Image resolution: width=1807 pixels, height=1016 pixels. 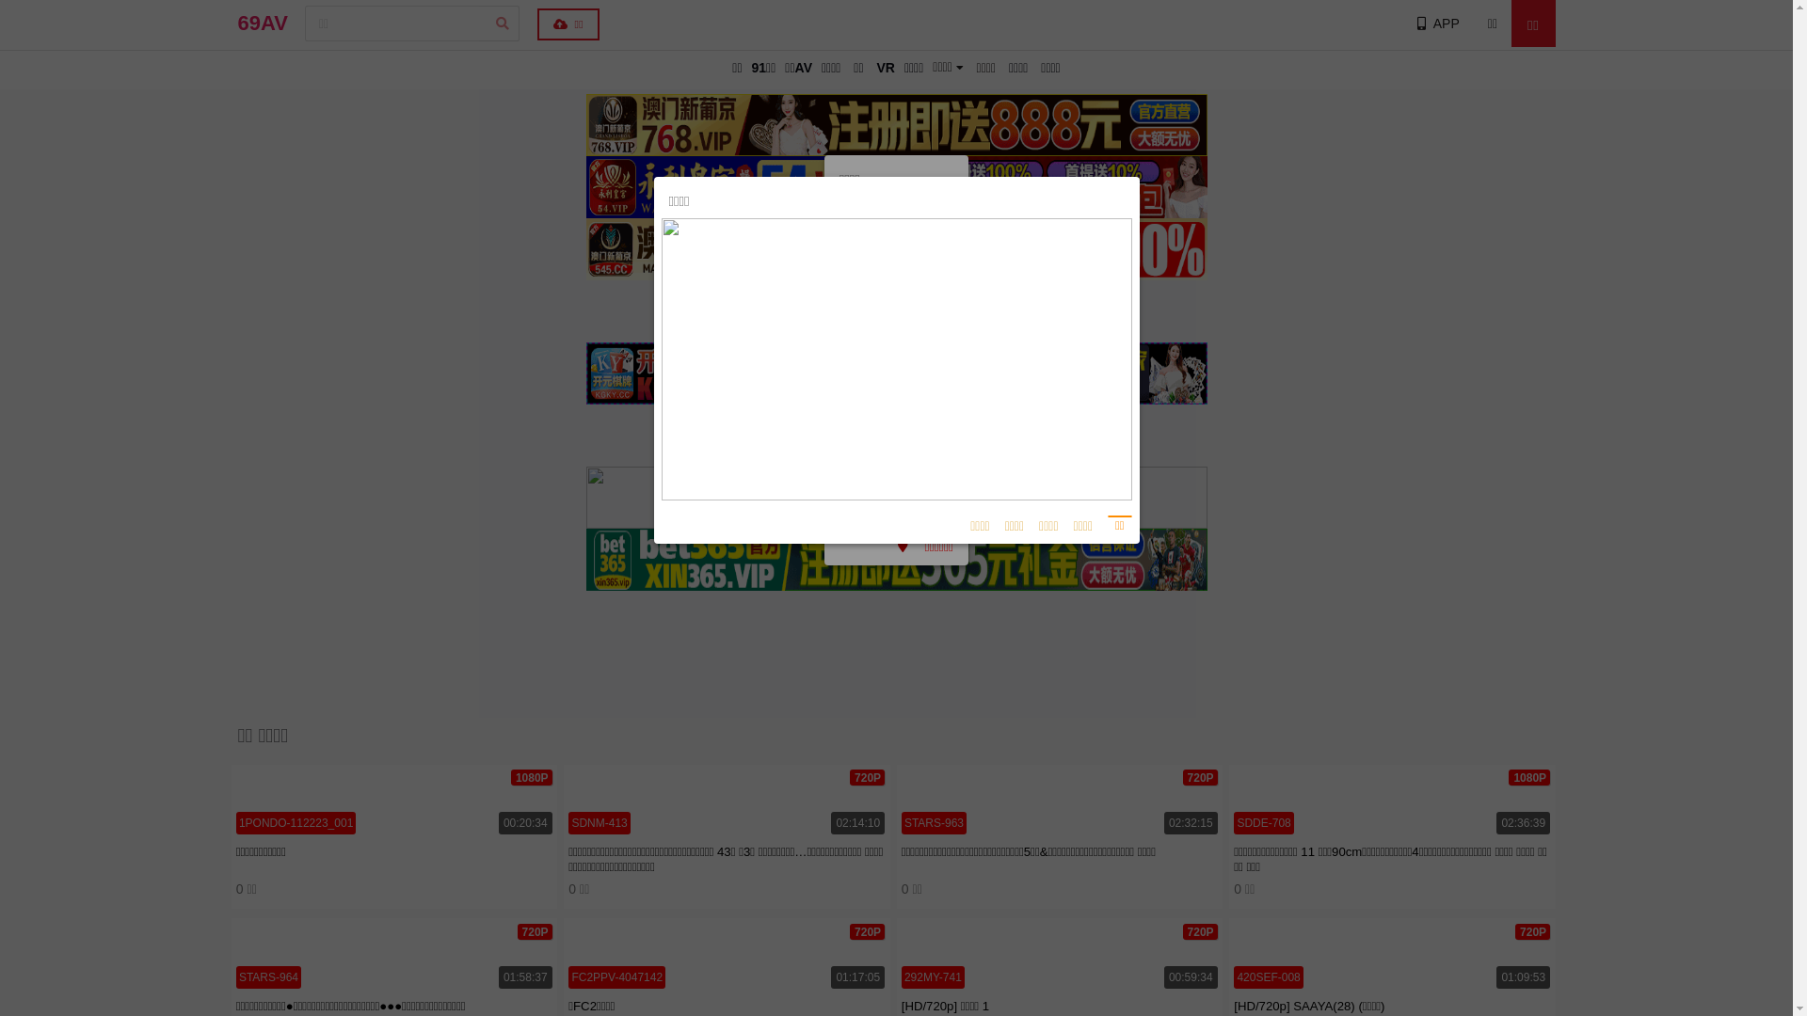 What do you see at coordinates (896, 344) in the screenshot?
I see `https://69a8749.xyz` at bounding box center [896, 344].